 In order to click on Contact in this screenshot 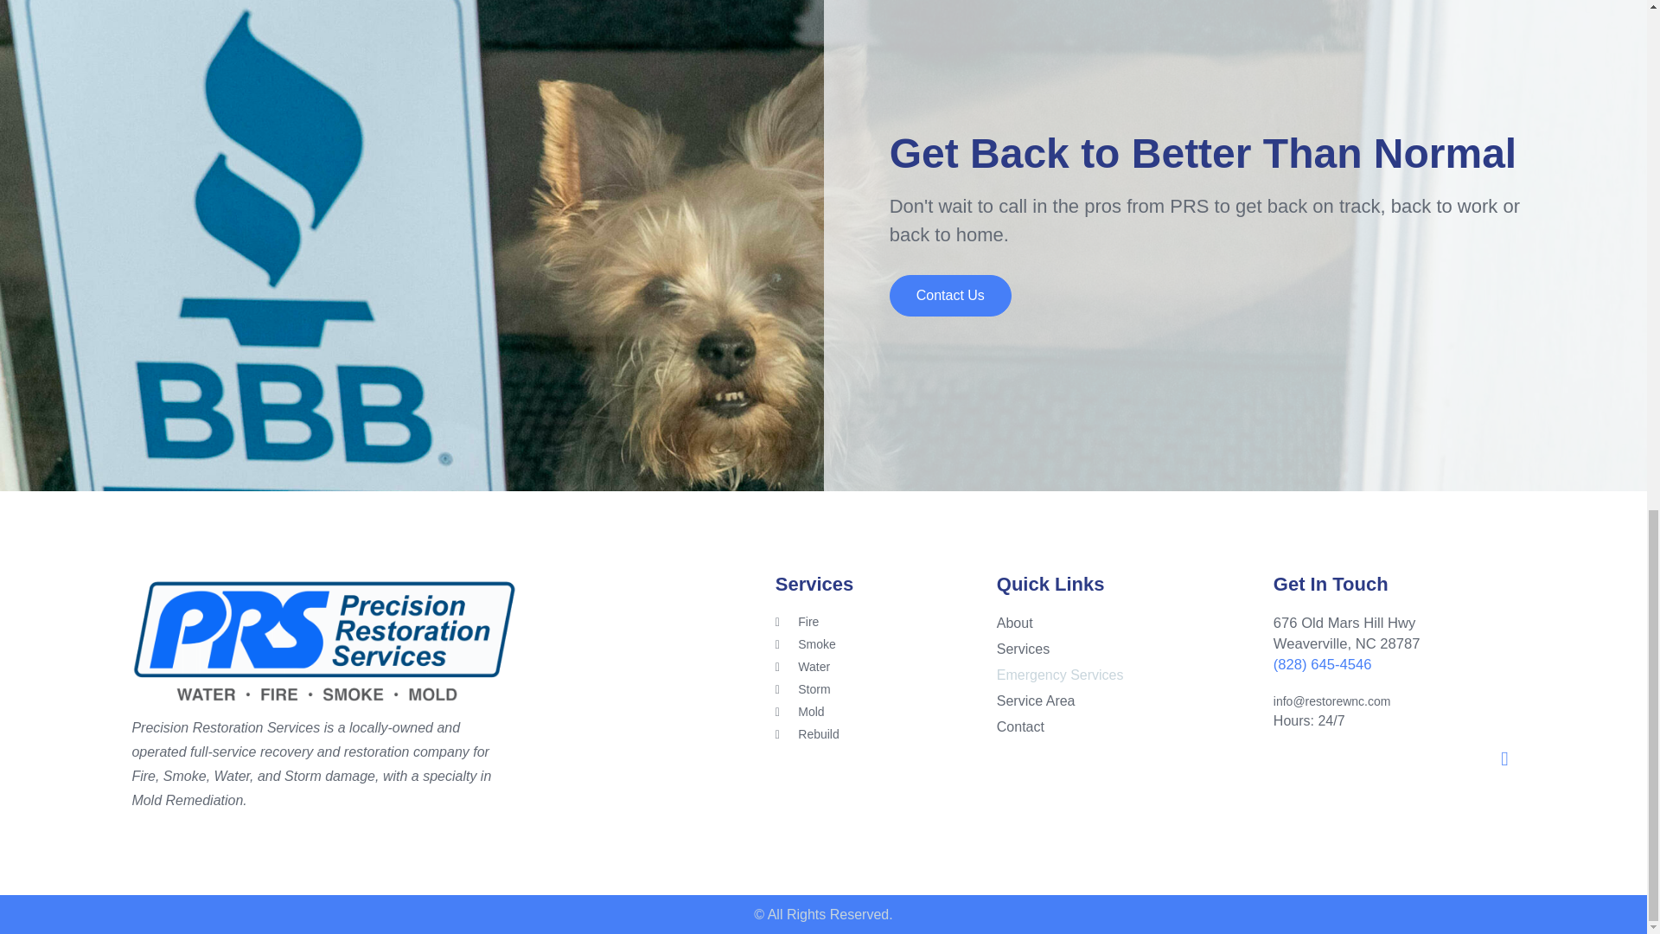, I will do `click(1133, 727)`.